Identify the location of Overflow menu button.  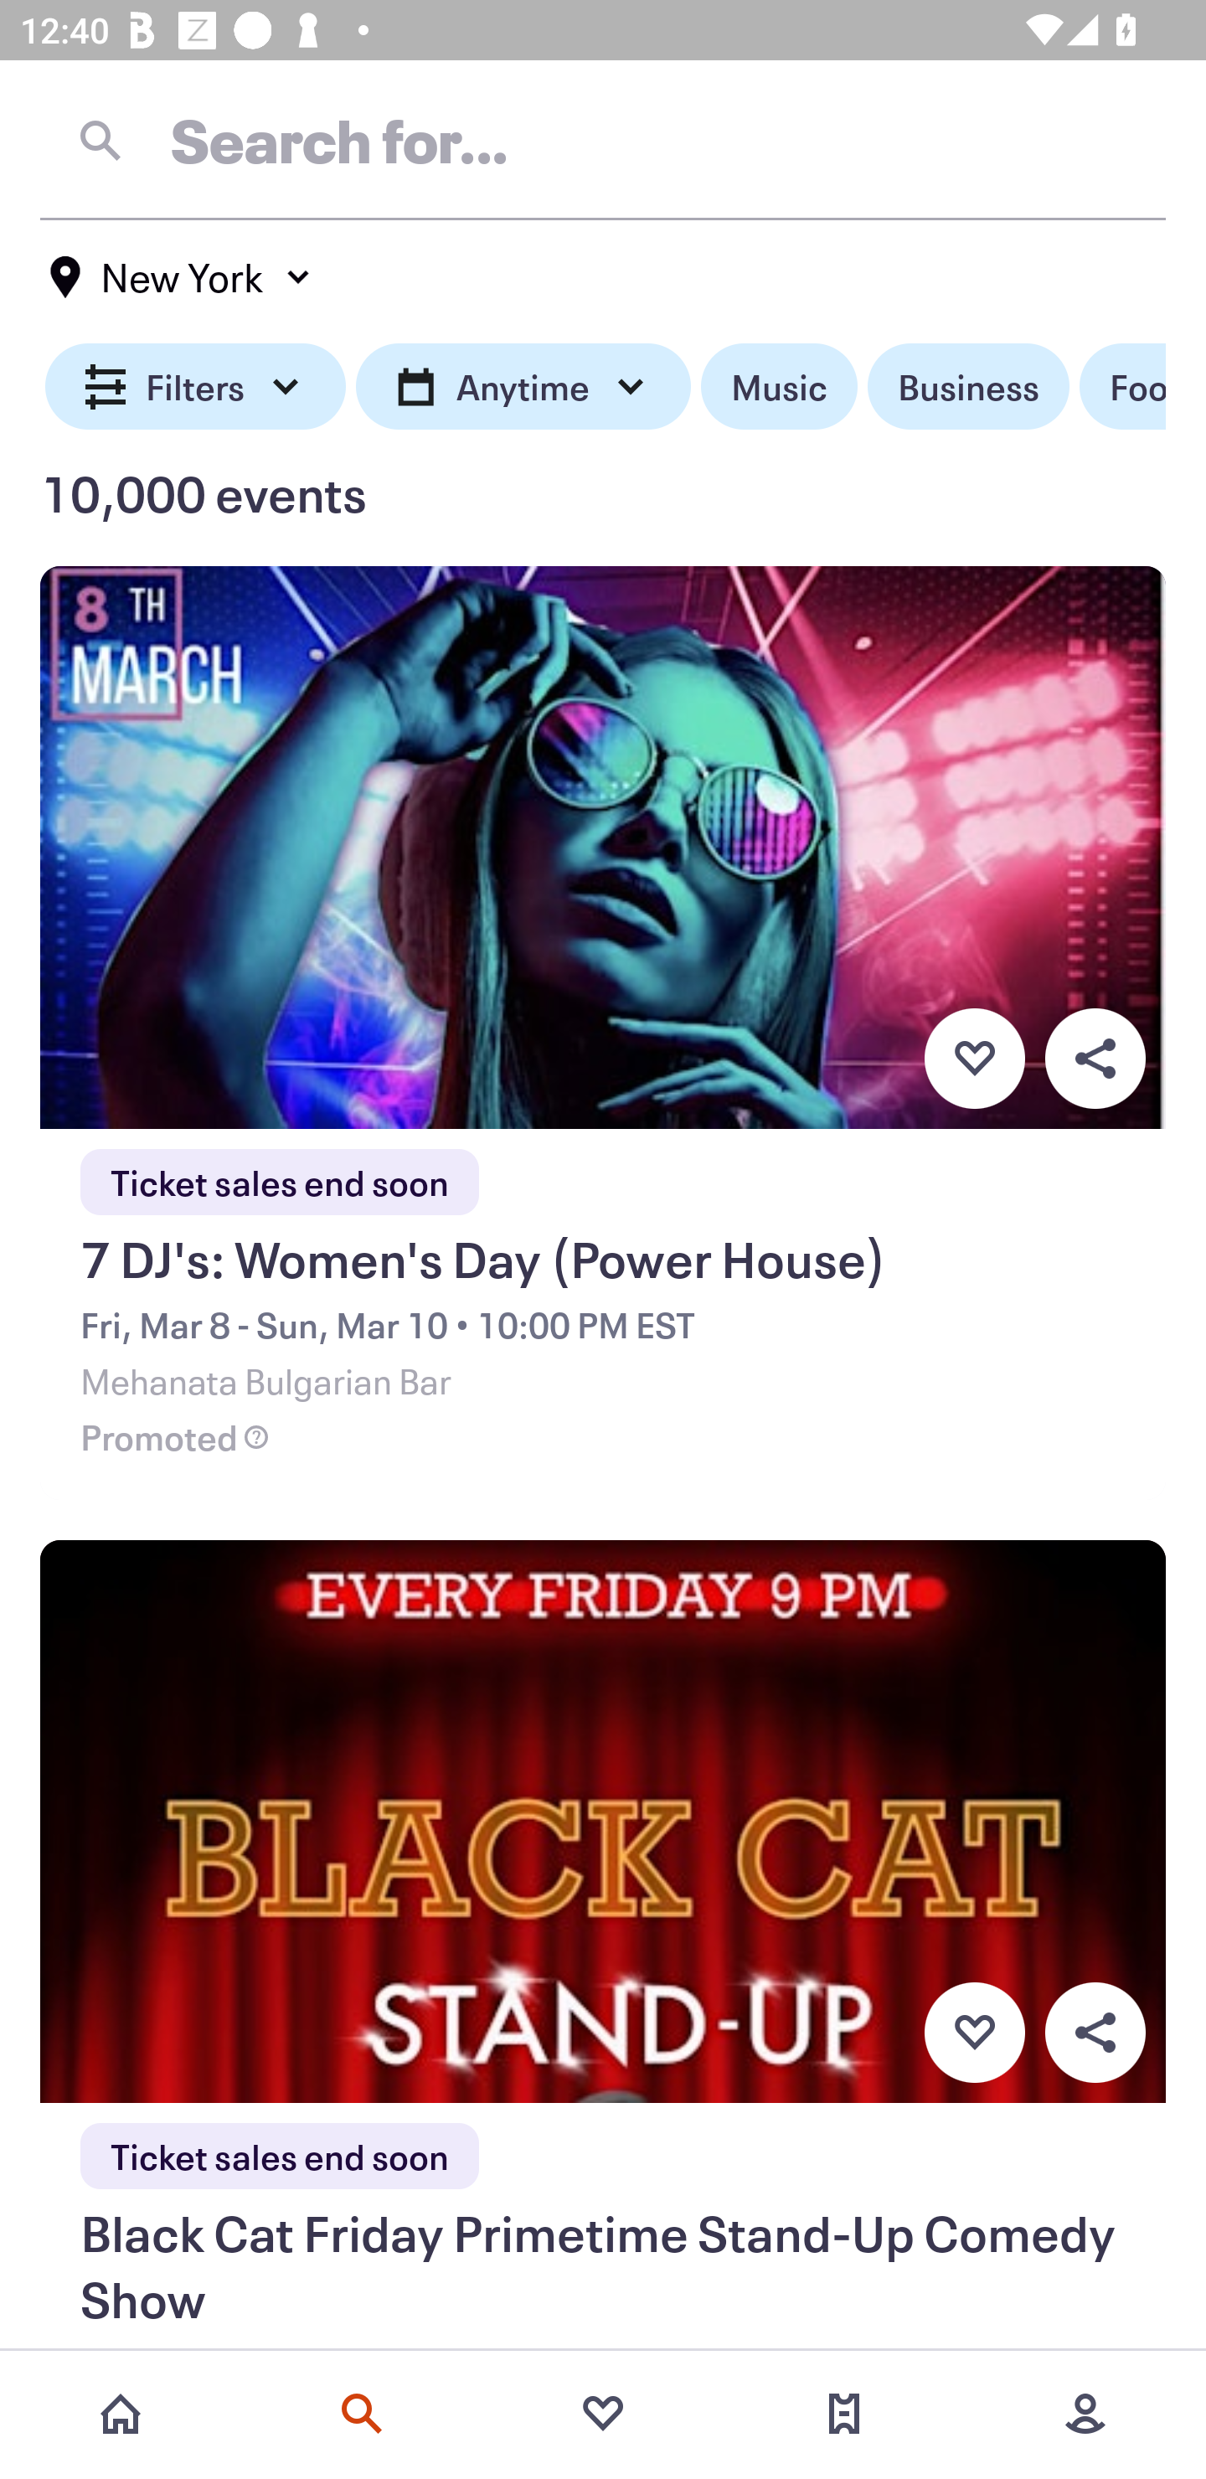
(1095, 1058).